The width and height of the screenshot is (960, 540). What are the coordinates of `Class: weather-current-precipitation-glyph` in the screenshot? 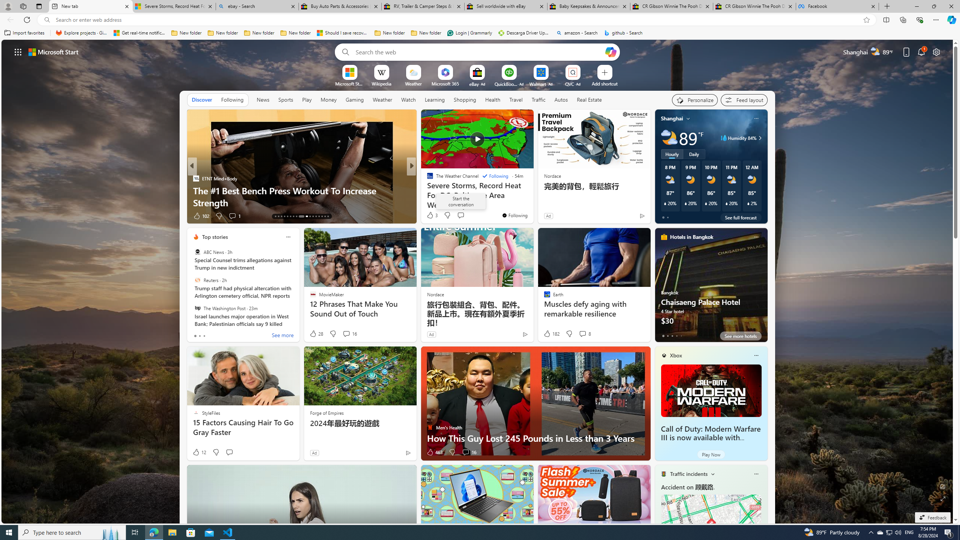 It's located at (748, 203).